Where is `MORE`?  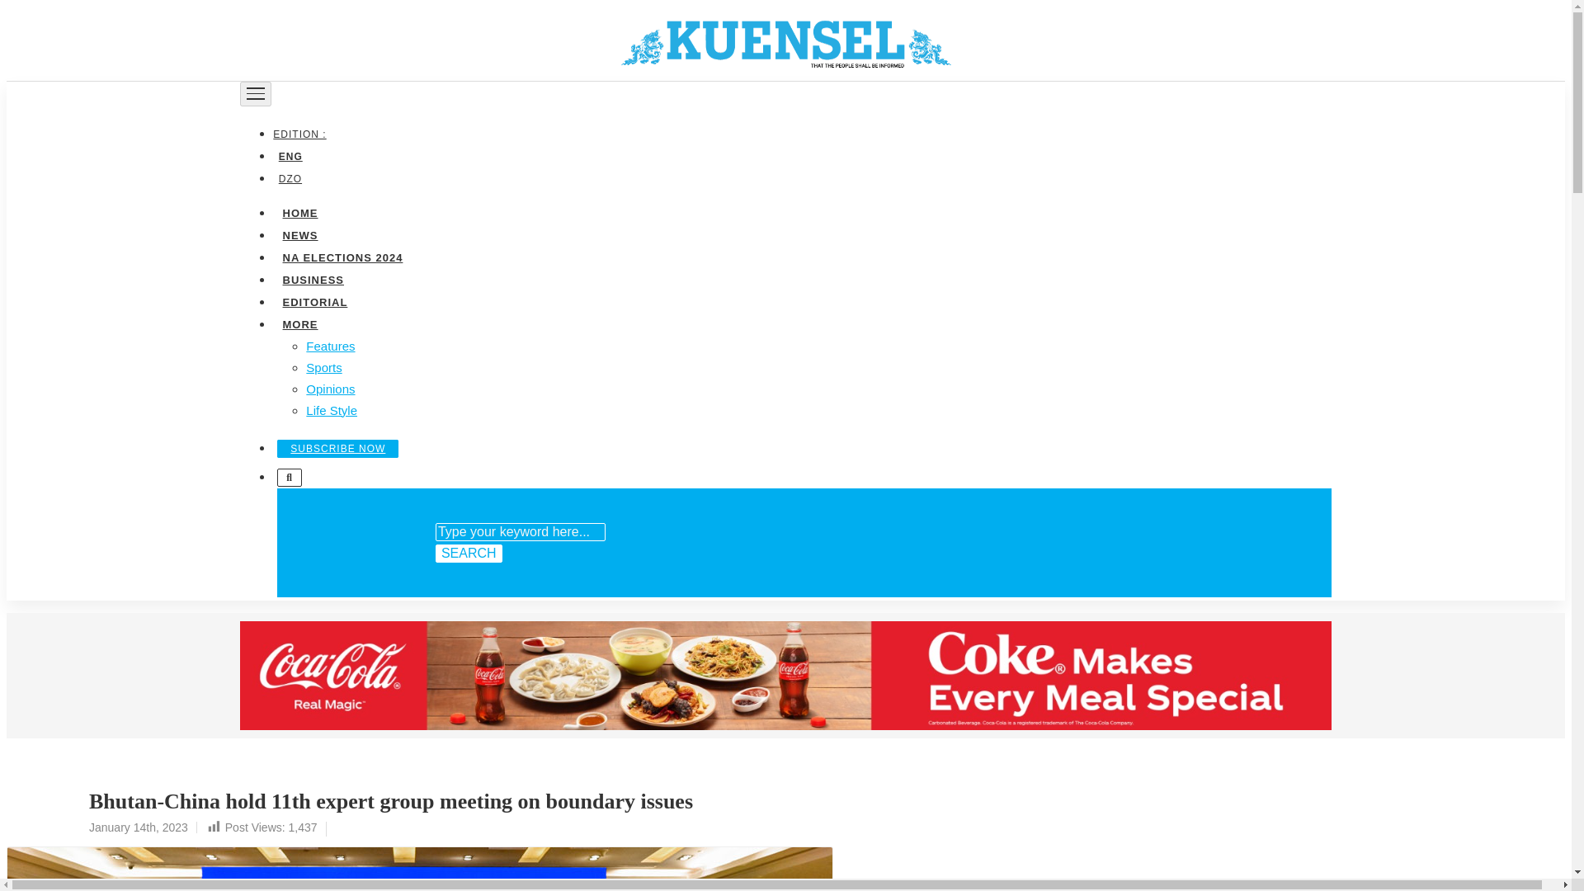
MORE is located at coordinates (299, 323).